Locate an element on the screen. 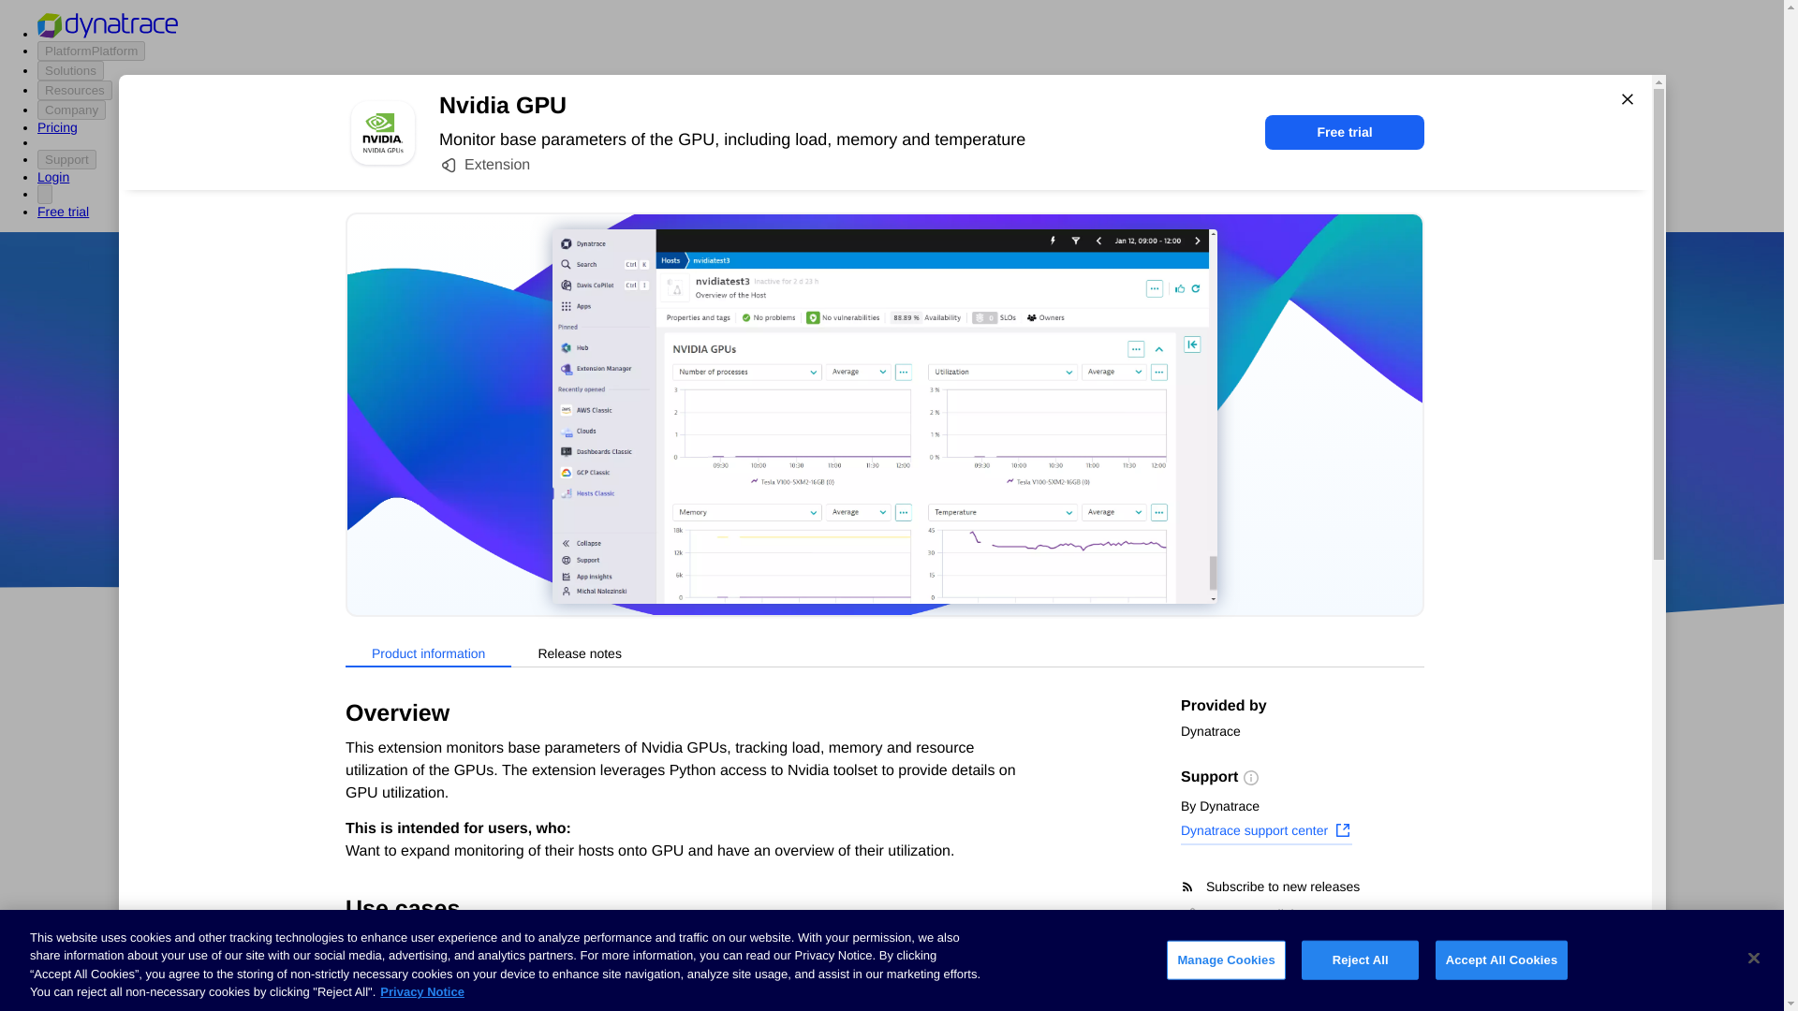 The height and width of the screenshot is (1011, 1798). Log Management and Analytics is located at coordinates (427, 897).